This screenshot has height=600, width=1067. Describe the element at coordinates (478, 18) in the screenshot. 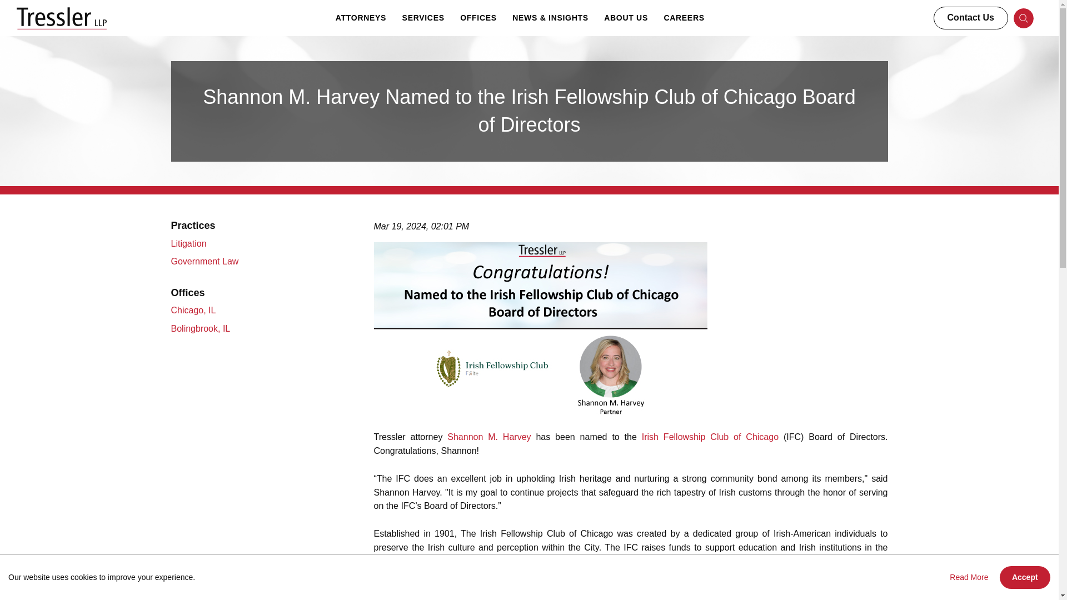

I see `OFFICES` at that location.